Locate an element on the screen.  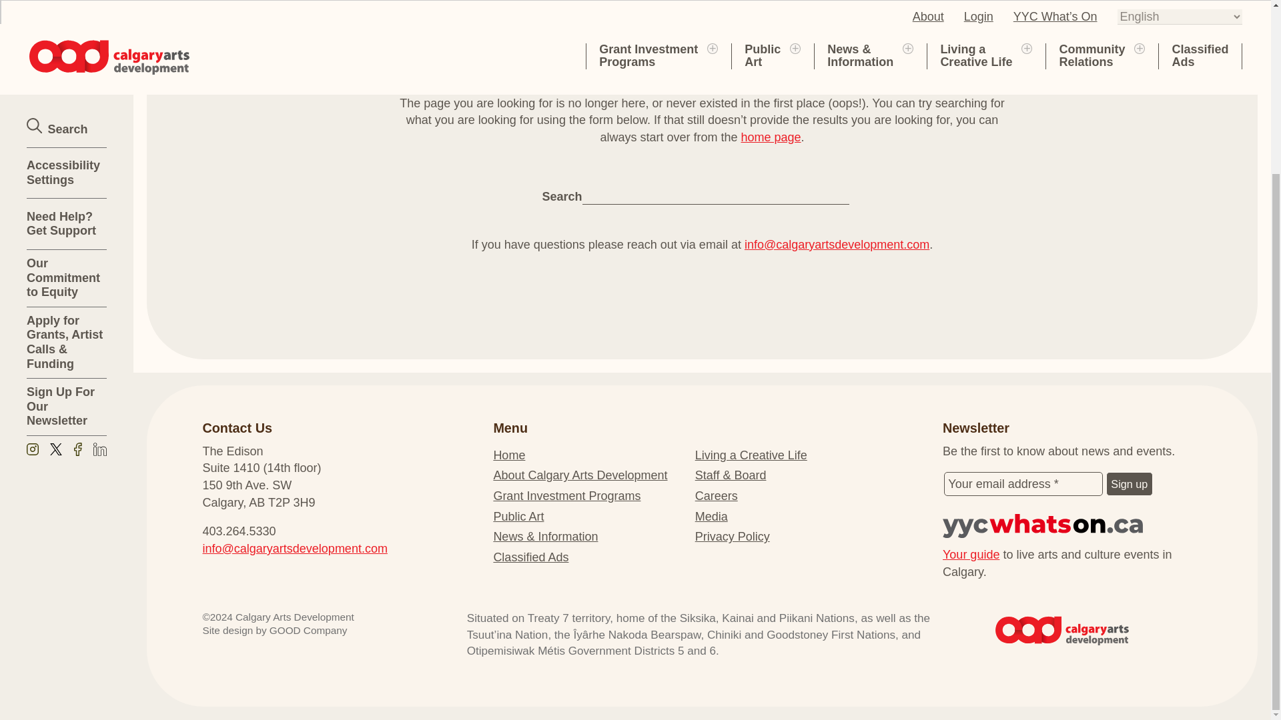
Facebook is located at coordinates (77, 231).